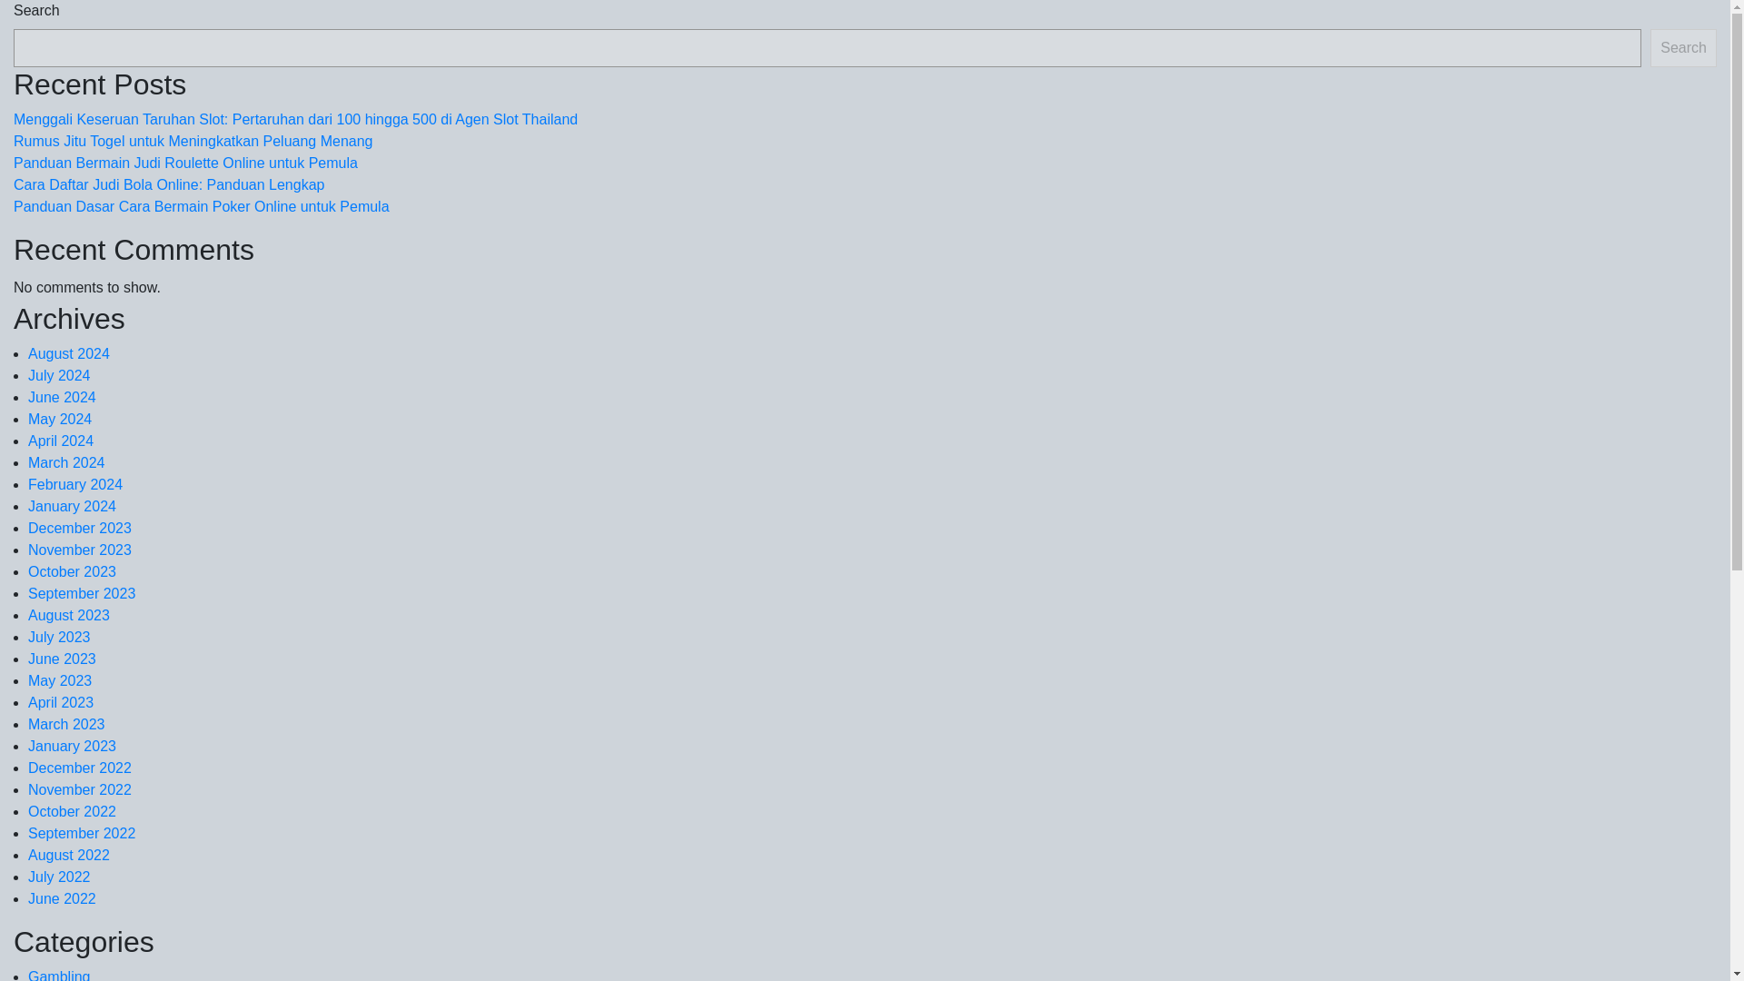 The image size is (1744, 981). Describe the element at coordinates (80, 768) in the screenshot. I see `December 2022` at that location.